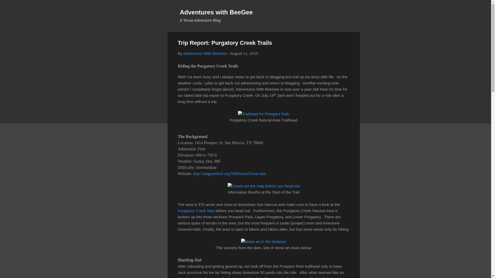 The height and width of the screenshot is (278, 495). I want to click on author profile, so click(205, 53).